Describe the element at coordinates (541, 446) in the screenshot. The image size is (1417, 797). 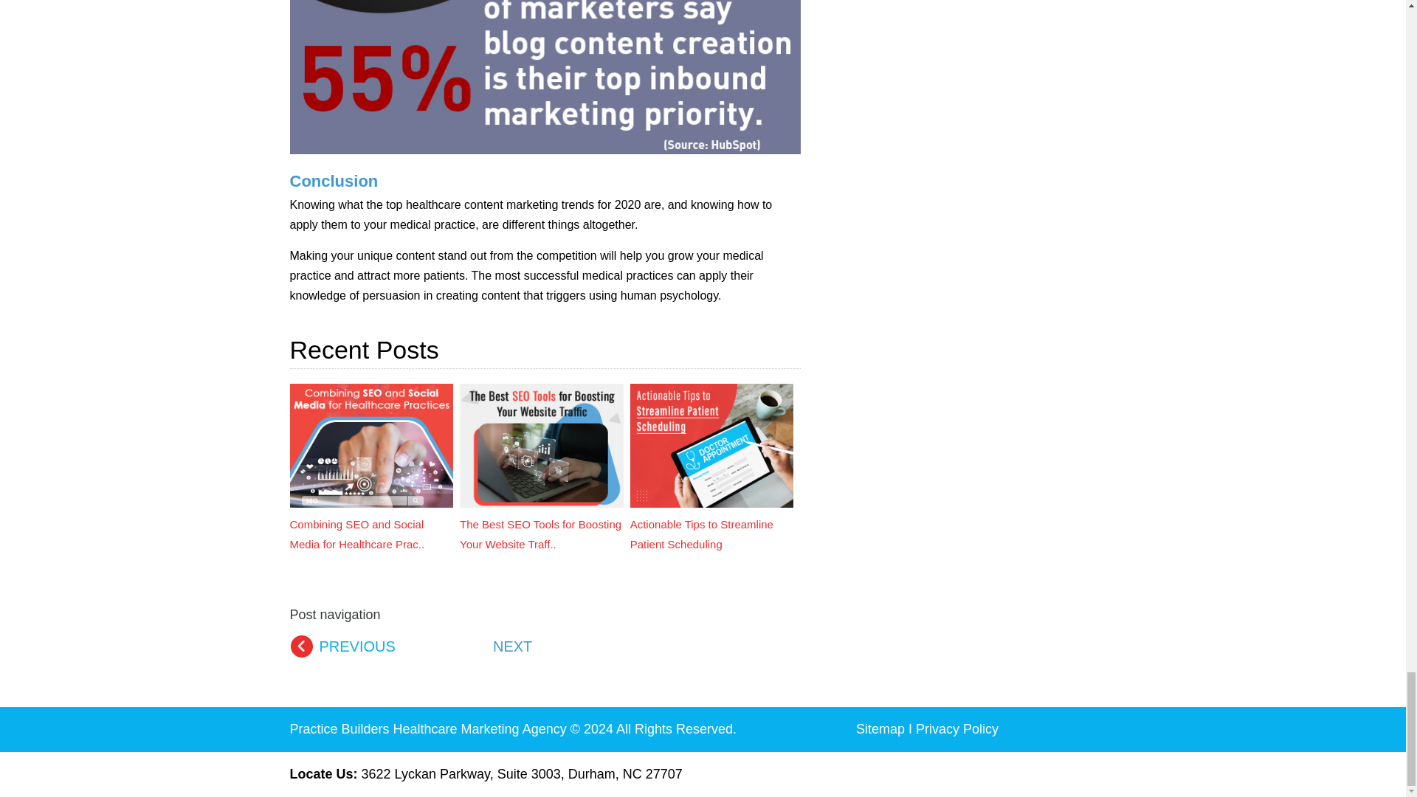
I see `The Best SEO Tools for Boosting Your Website Traffic` at that location.